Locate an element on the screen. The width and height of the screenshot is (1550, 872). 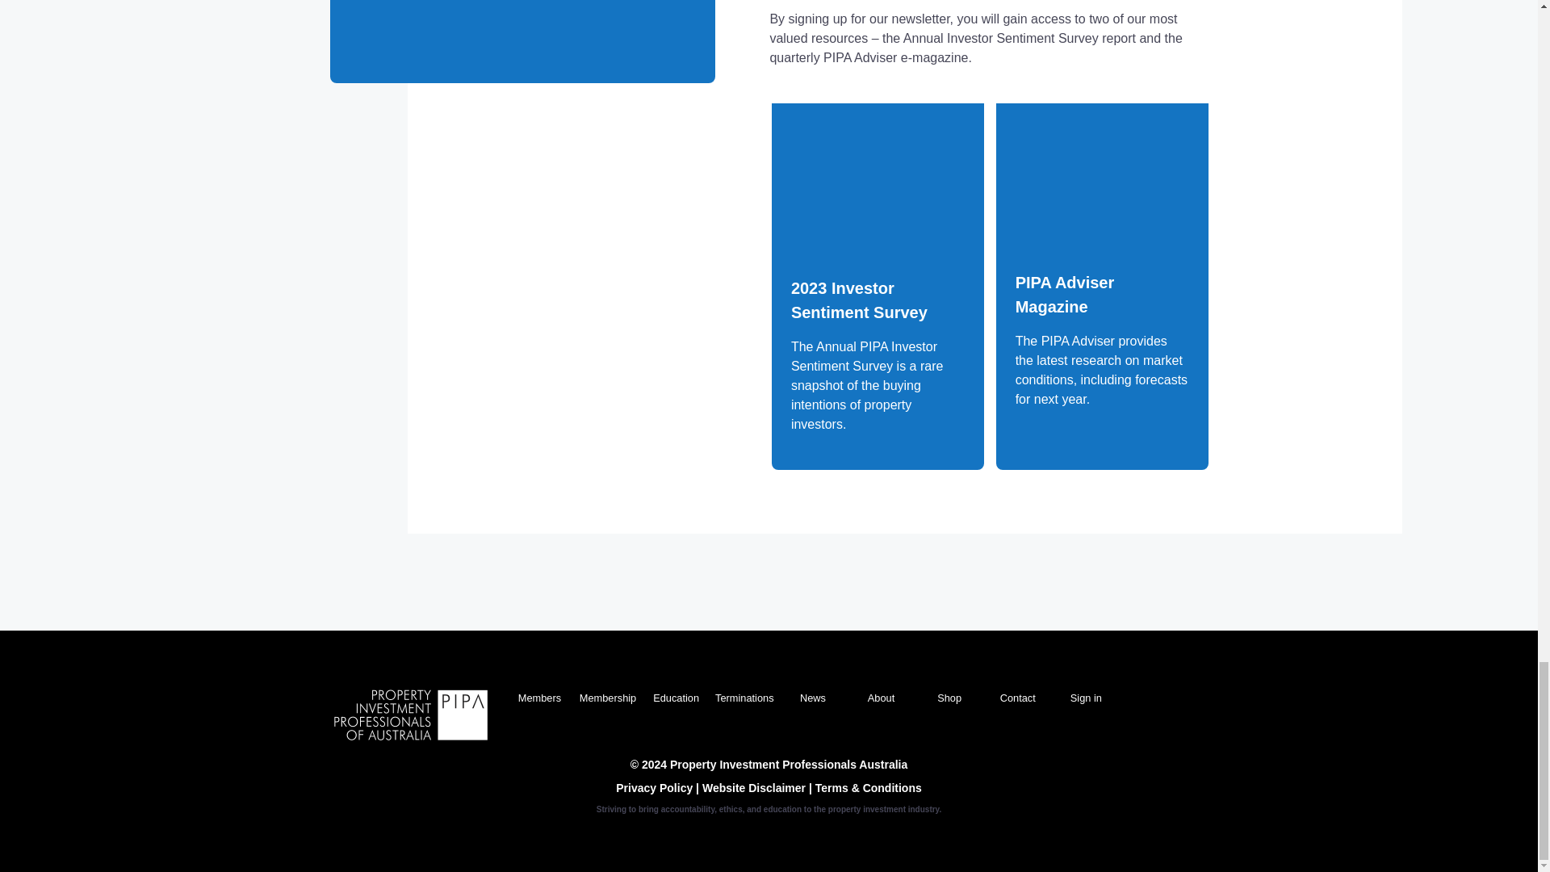
News is located at coordinates (812, 698).